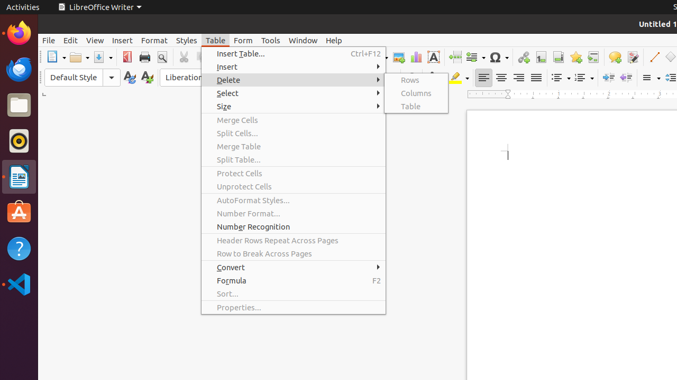 The width and height of the screenshot is (677, 380). What do you see at coordinates (416, 93) in the screenshot?
I see `Columns` at bounding box center [416, 93].